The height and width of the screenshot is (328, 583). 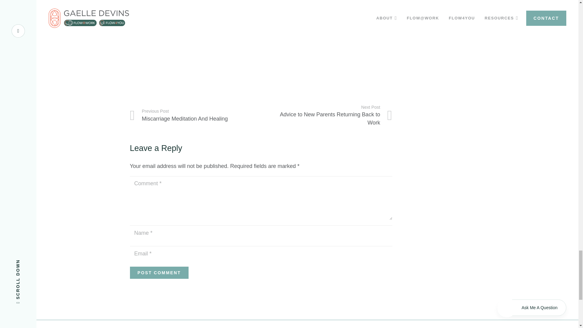 I want to click on Miscarriage Meditation And Healing, so click(x=159, y=272).